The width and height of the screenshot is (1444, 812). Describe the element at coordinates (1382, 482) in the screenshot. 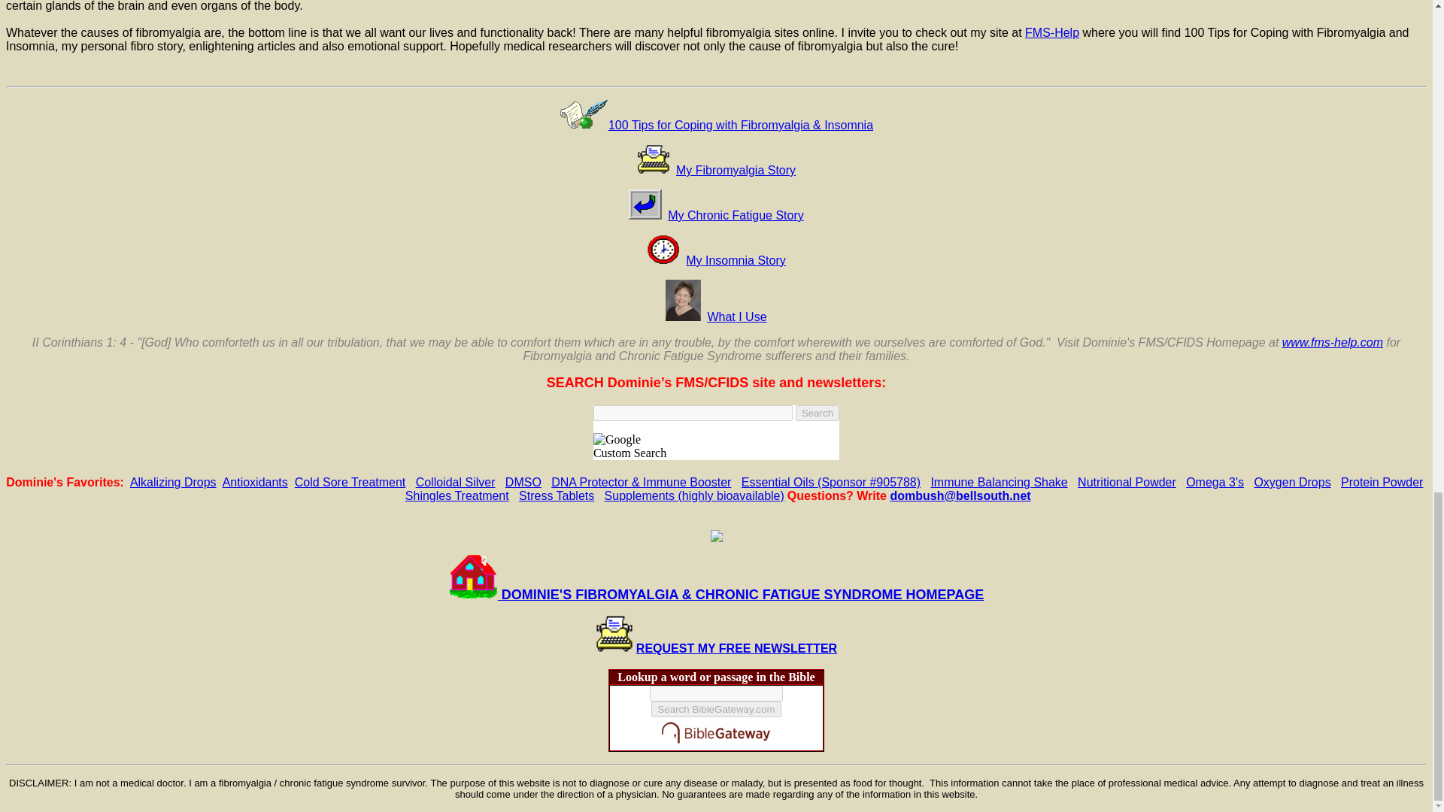

I see `Protein Powder` at that location.